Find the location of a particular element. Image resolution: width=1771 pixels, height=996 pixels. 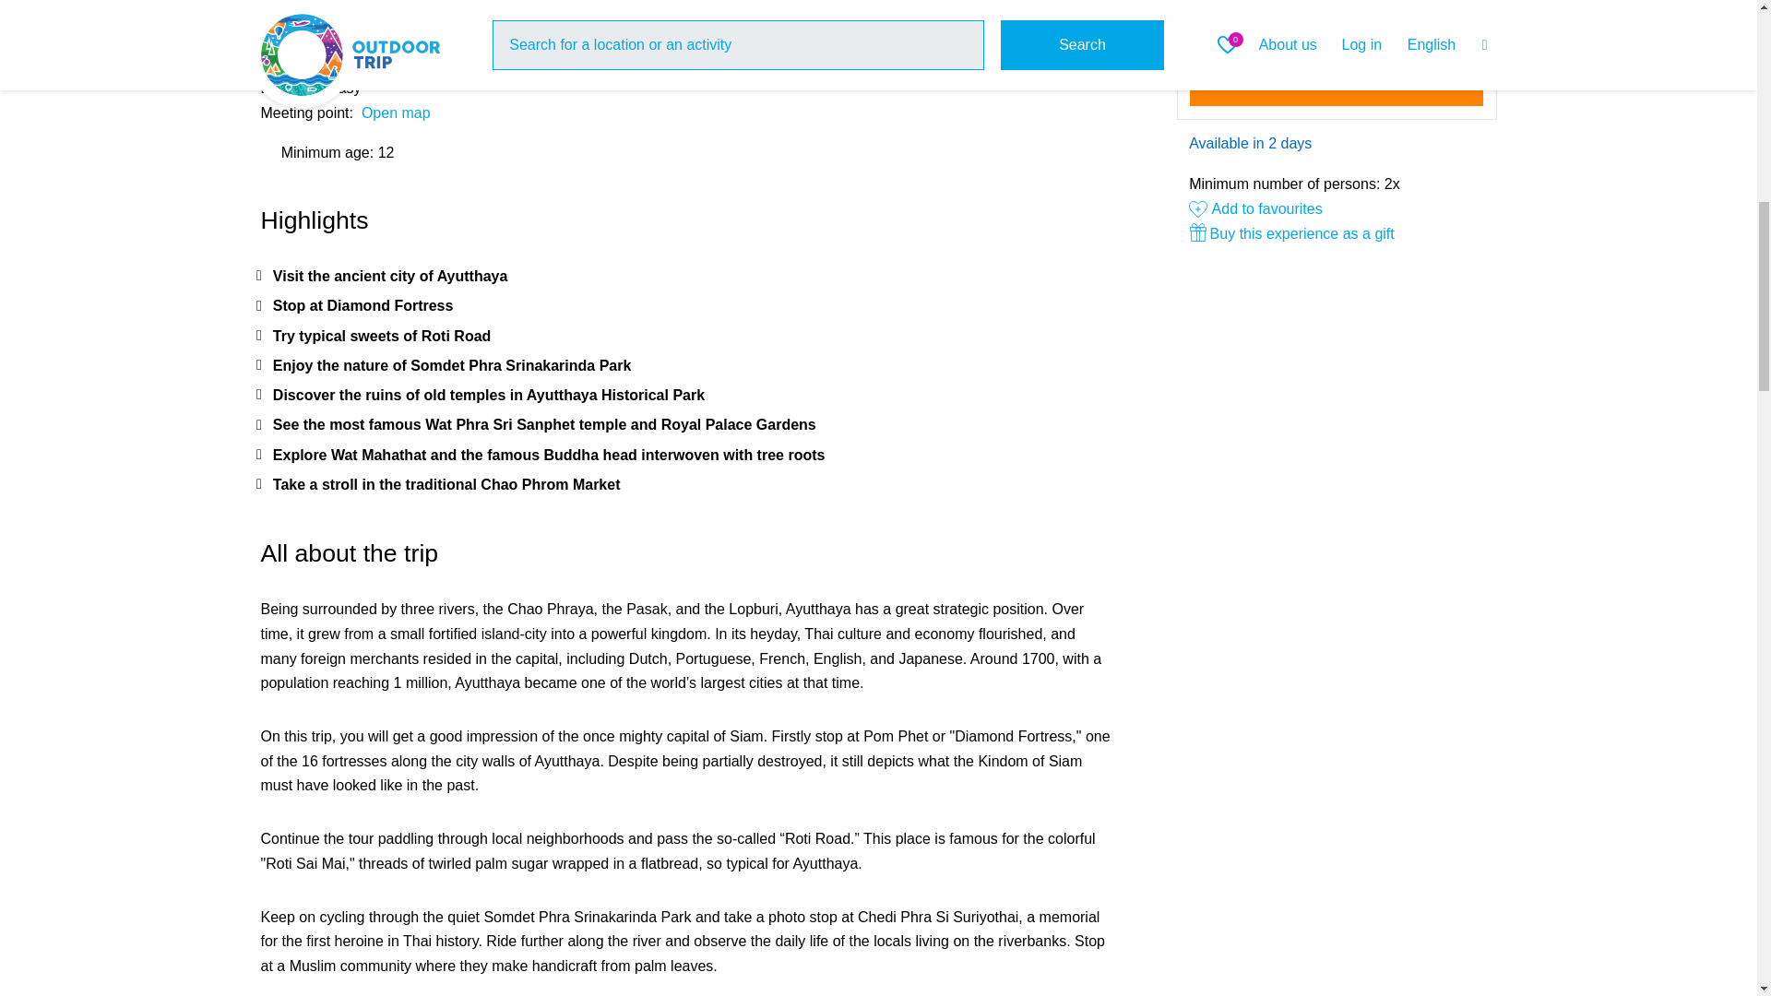

Continue is located at coordinates (1337, 81).